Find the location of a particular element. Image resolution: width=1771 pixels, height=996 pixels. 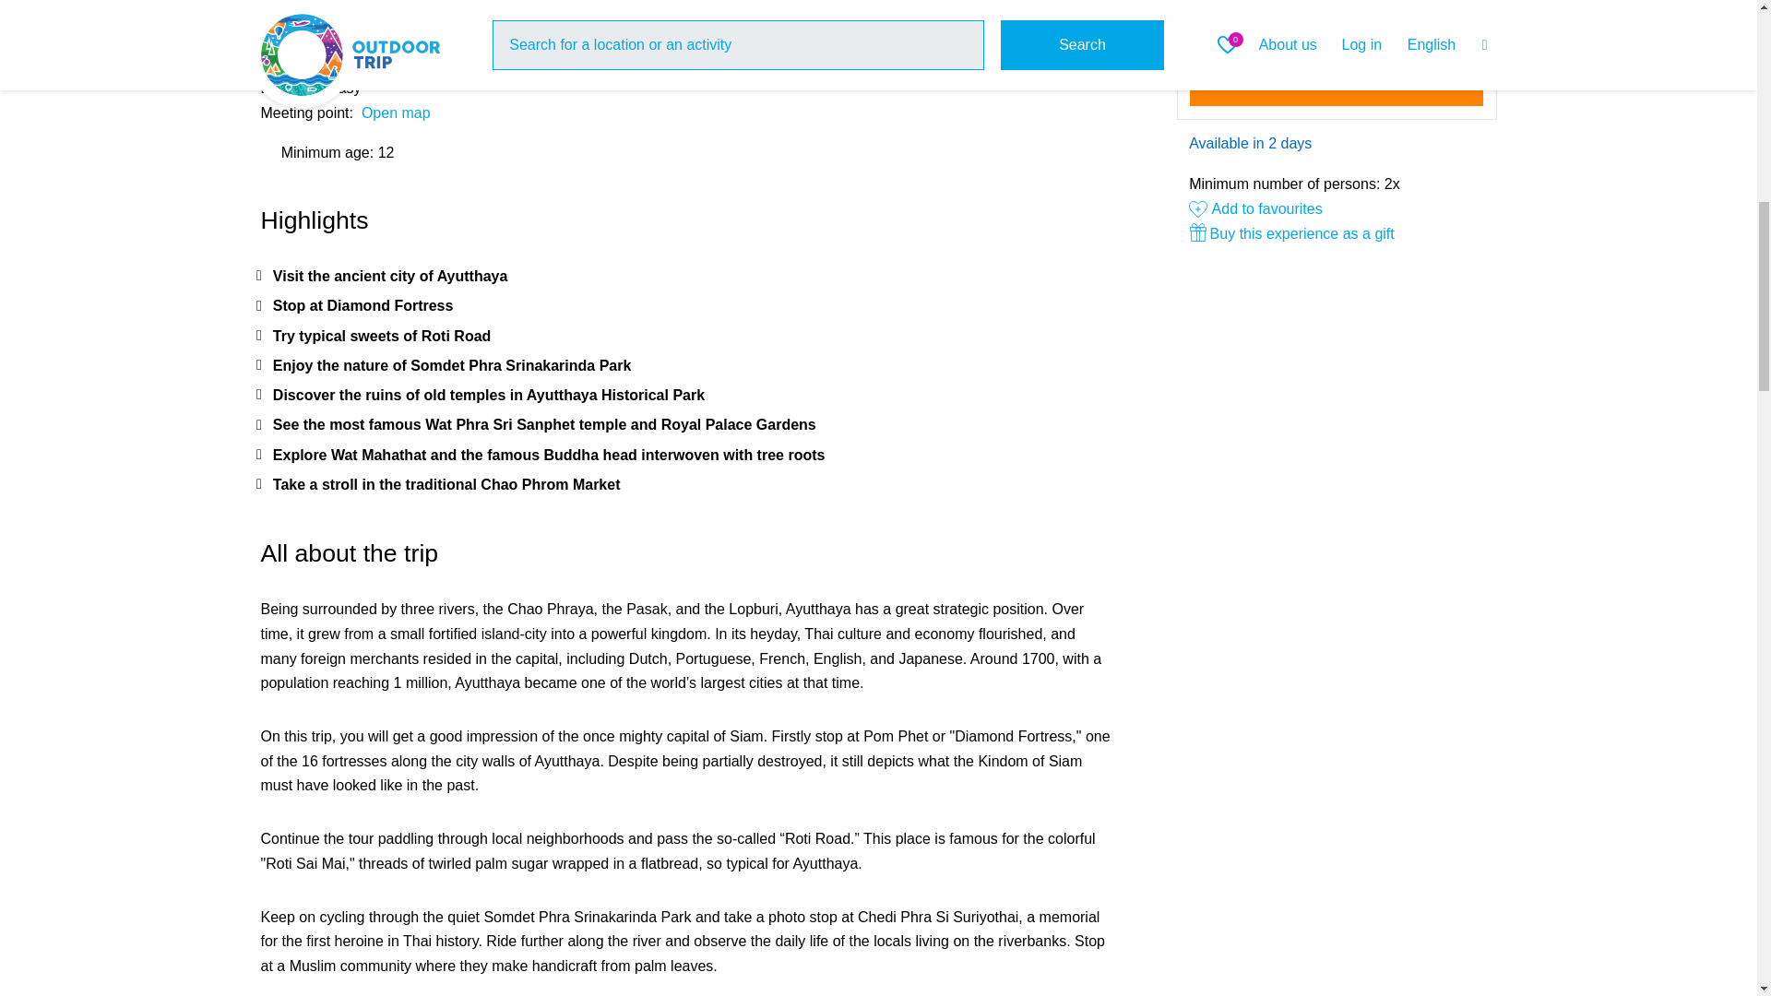

Continue is located at coordinates (1337, 81).